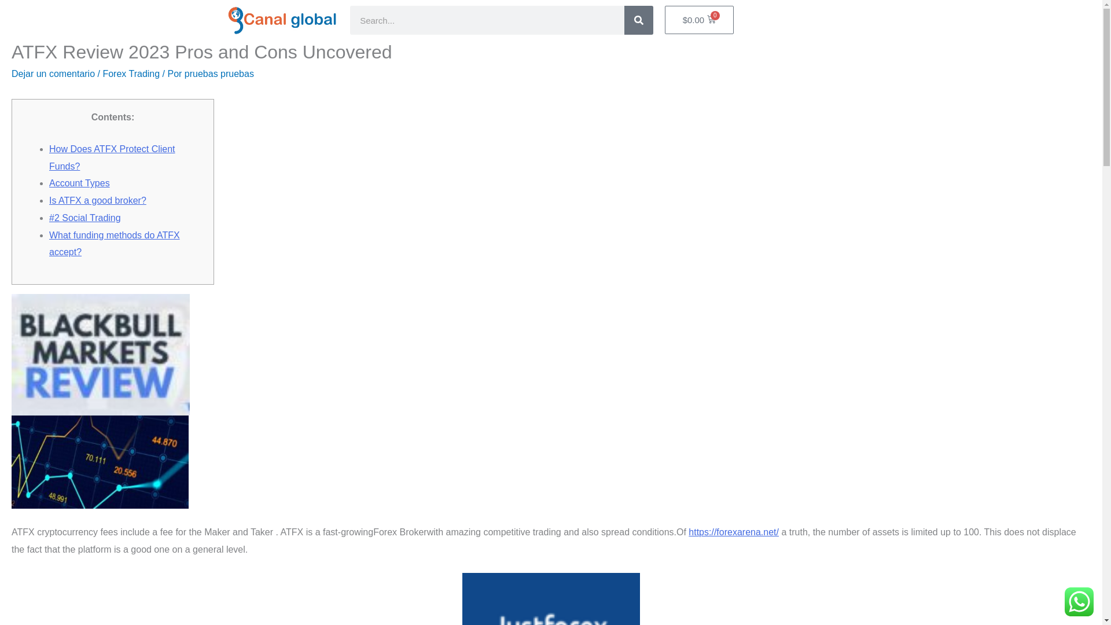 This screenshot has width=1111, height=625. Describe the element at coordinates (112, 157) in the screenshot. I see `How Does ATFX Protect Client Funds?` at that location.